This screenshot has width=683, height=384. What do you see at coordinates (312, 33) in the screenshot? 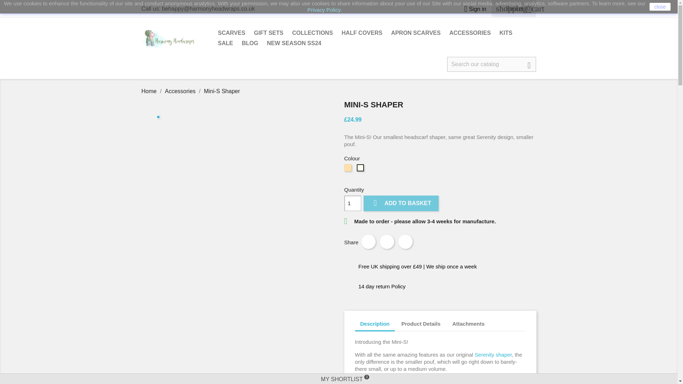
I see `COLLECTIONS` at bounding box center [312, 33].